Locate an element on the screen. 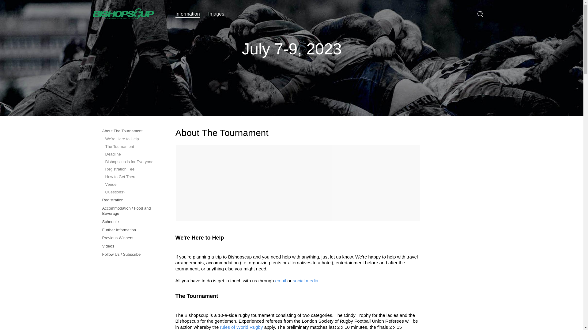  Information is located at coordinates (187, 15).